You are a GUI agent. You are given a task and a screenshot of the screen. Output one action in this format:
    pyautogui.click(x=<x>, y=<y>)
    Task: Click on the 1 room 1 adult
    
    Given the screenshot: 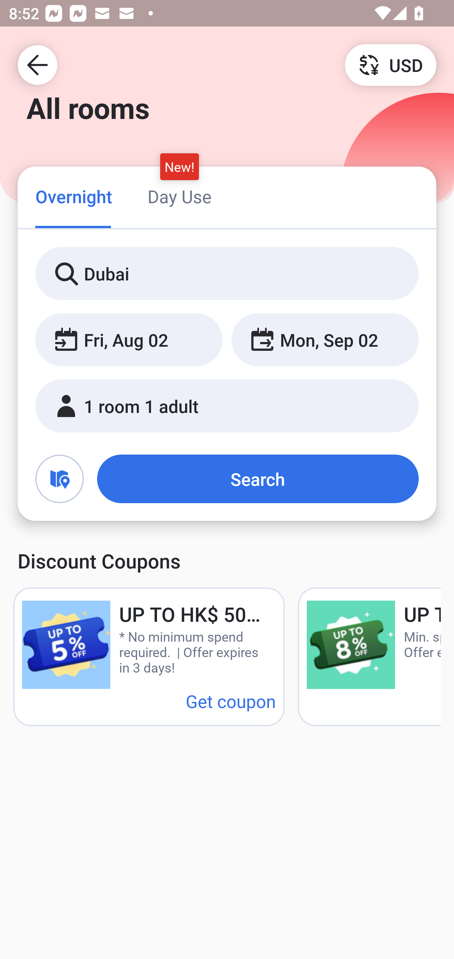 What is the action you would take?
    pyautogui.click(x=227, y=406)
    